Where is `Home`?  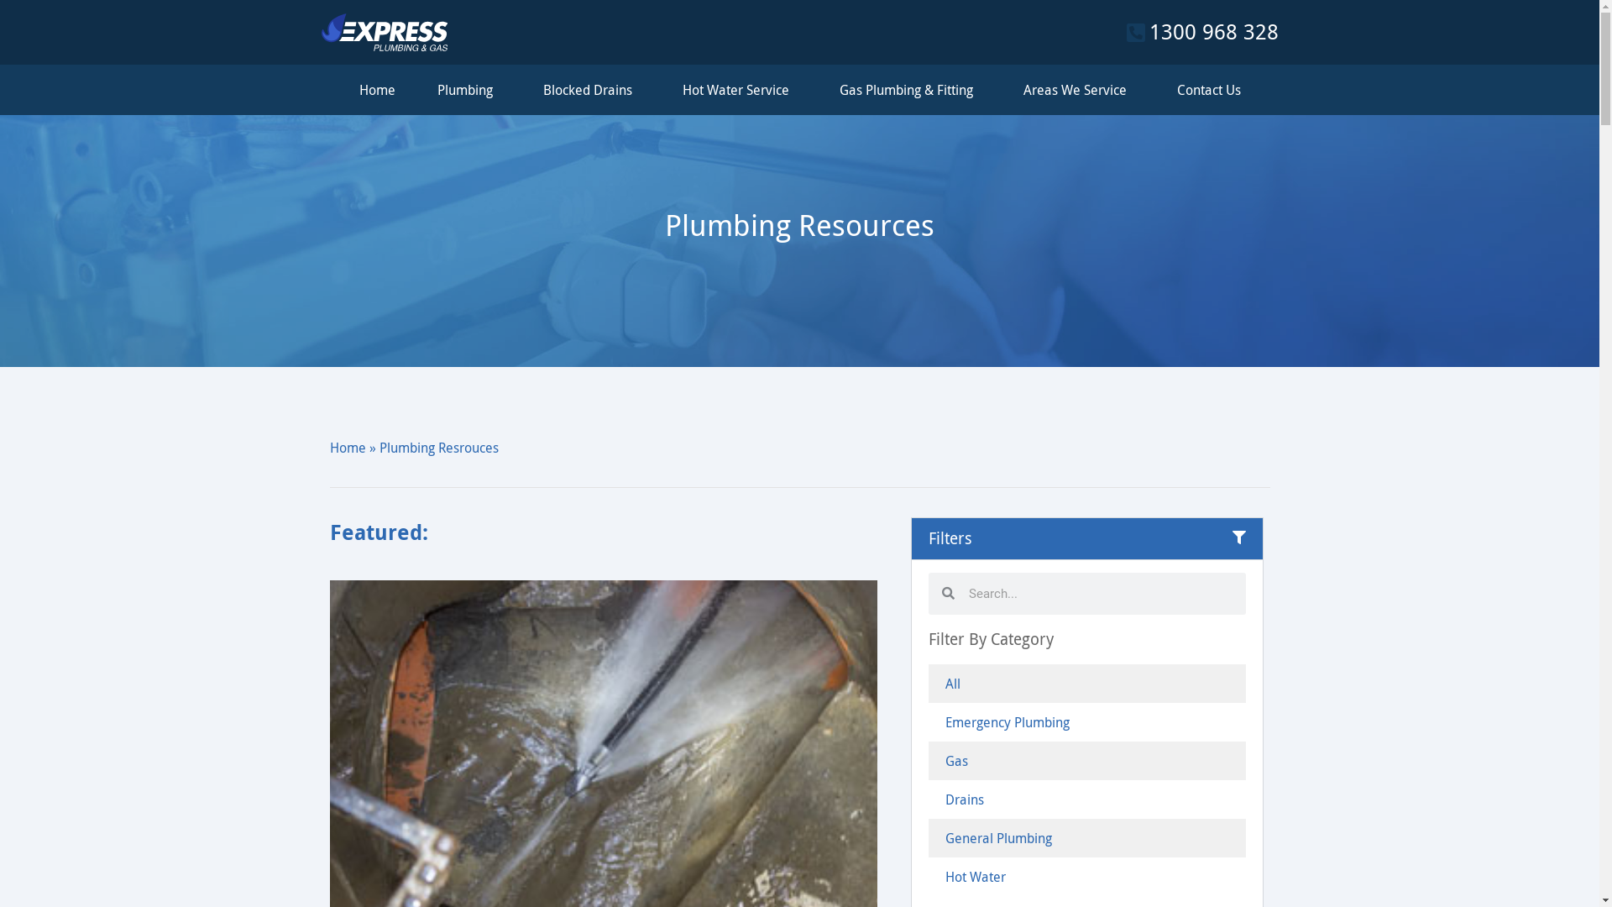
Home is located at coordinates (378, 90).